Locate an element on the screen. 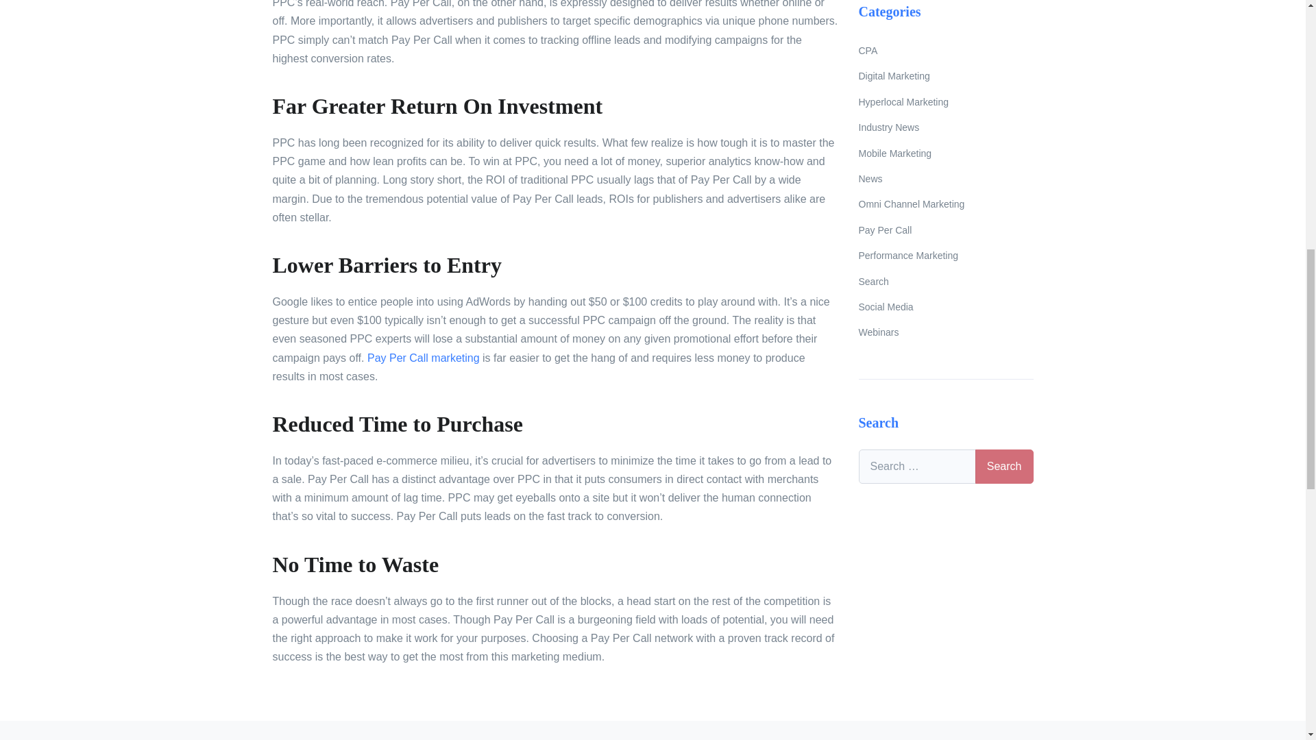  Digital Marketing is located at coordinates (945, 77).